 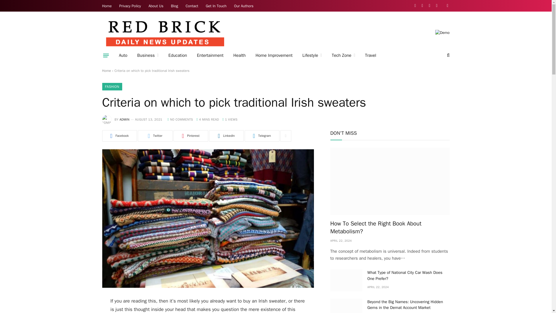 I want to click on Contact, so click(x=192, y=6).